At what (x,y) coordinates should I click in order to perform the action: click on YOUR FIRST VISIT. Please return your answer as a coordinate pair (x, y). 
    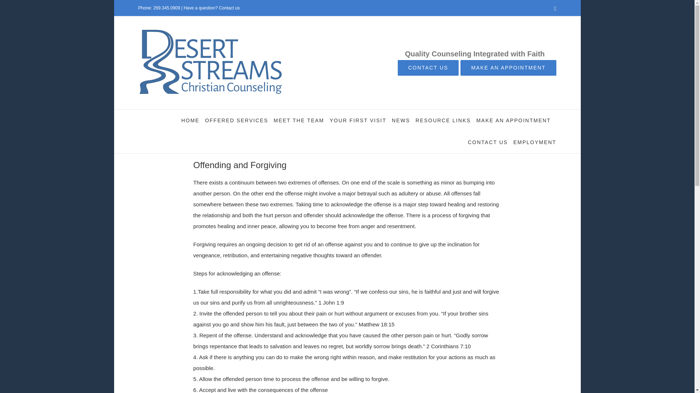
    Looking at the image, I should click on (358, 120).